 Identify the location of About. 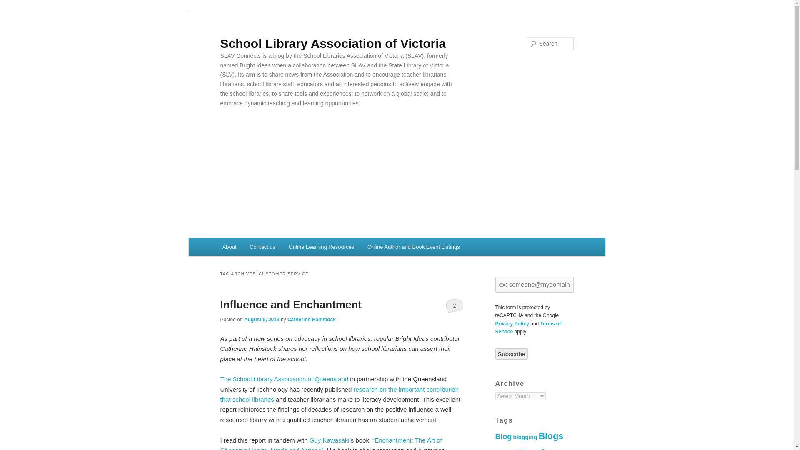
(229, 247).